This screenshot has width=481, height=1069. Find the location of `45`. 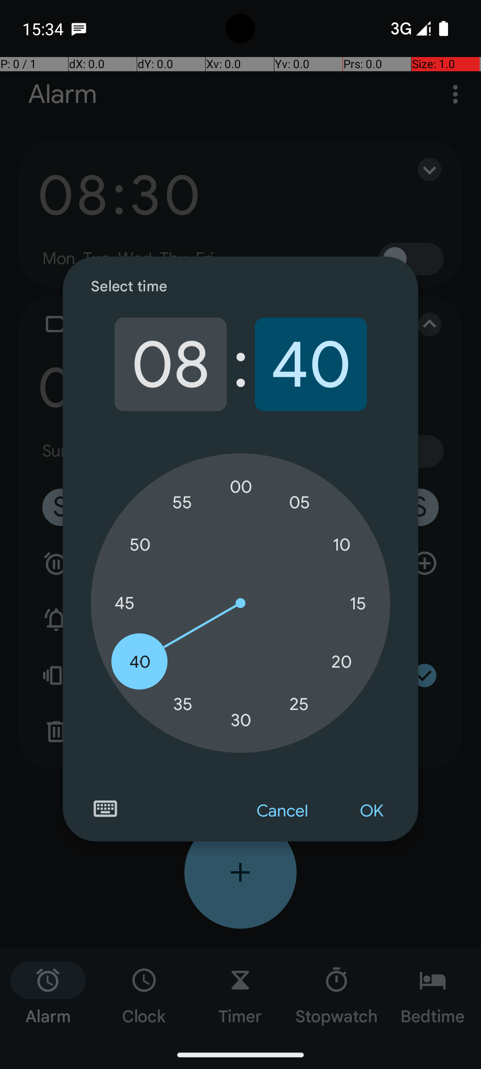

45 is located at coordinates (124, 603).